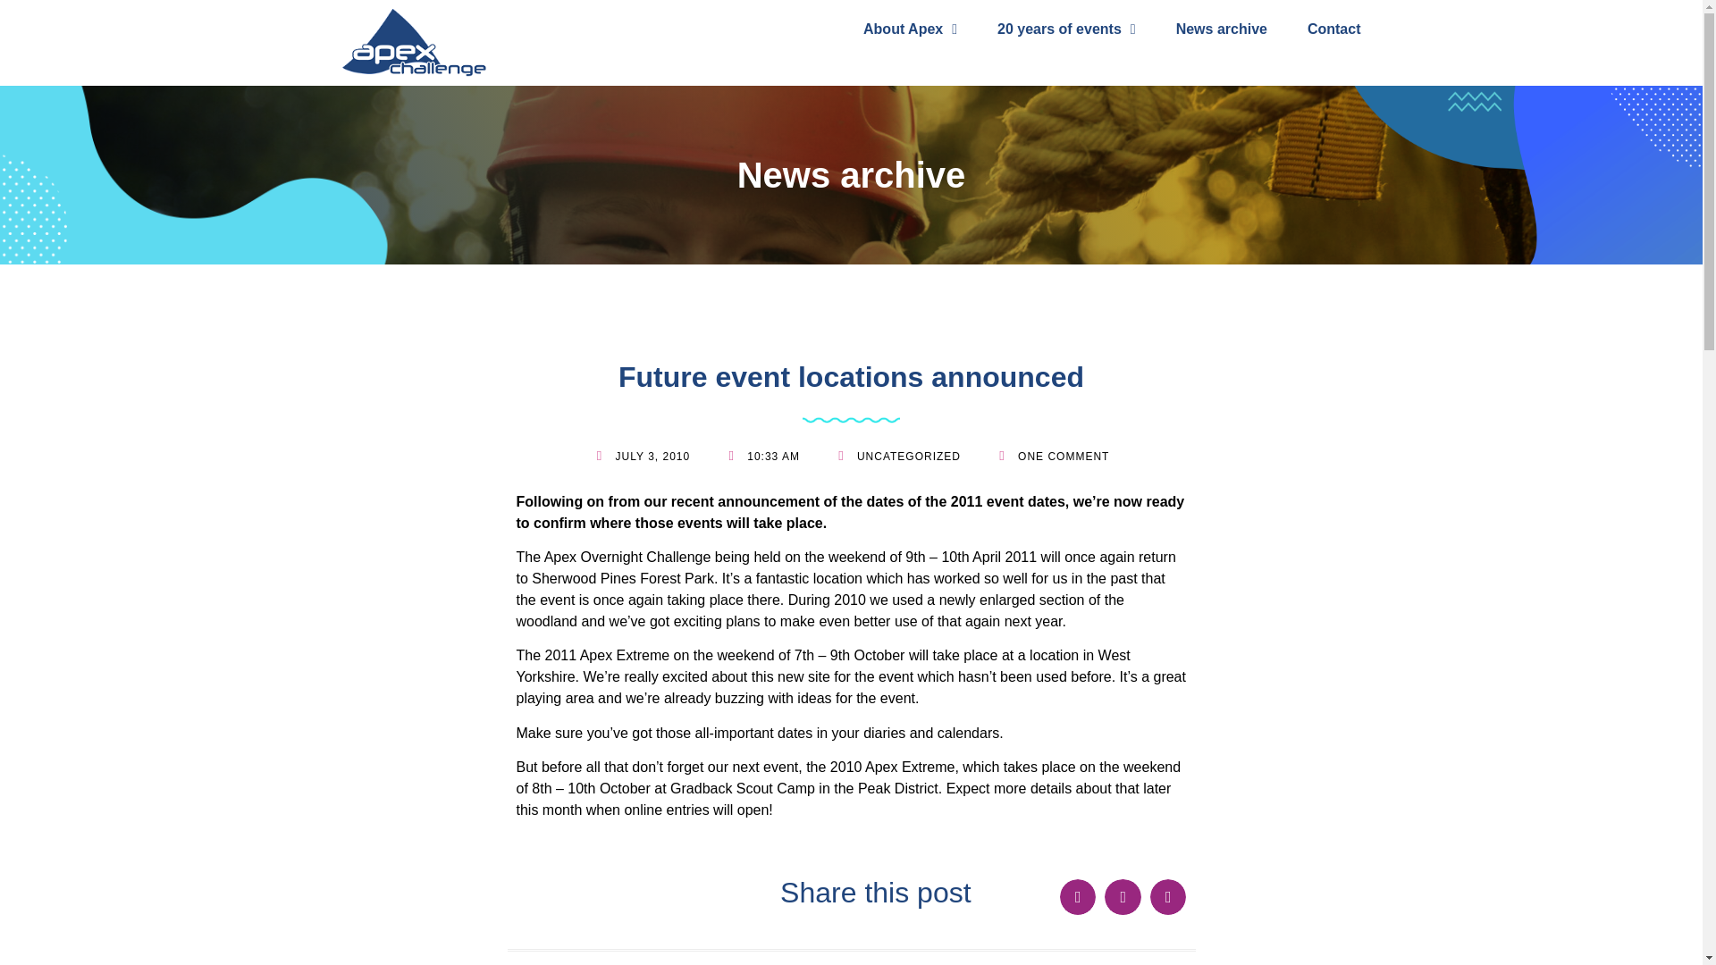  Describe the element at coordinates (910, 29) in the screenshot. I see `About Apex` at that location.